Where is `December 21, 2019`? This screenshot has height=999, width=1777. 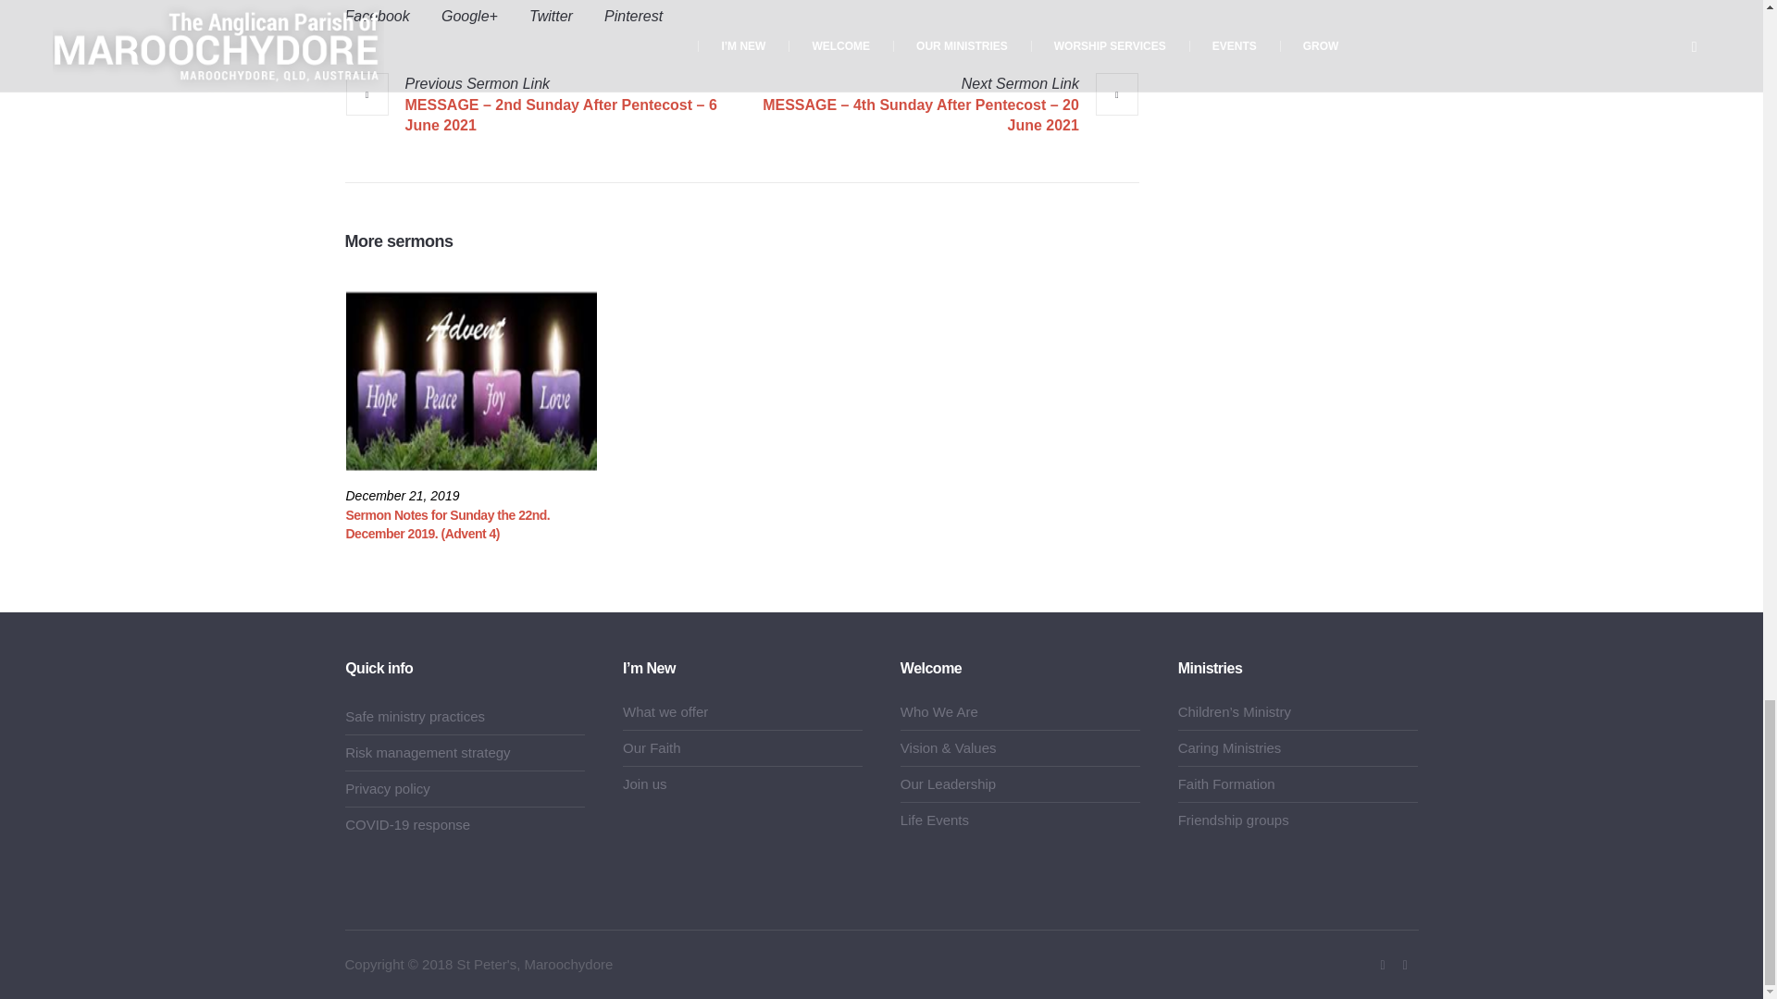 December 21, 2019 is located at coordinates (404, 496).